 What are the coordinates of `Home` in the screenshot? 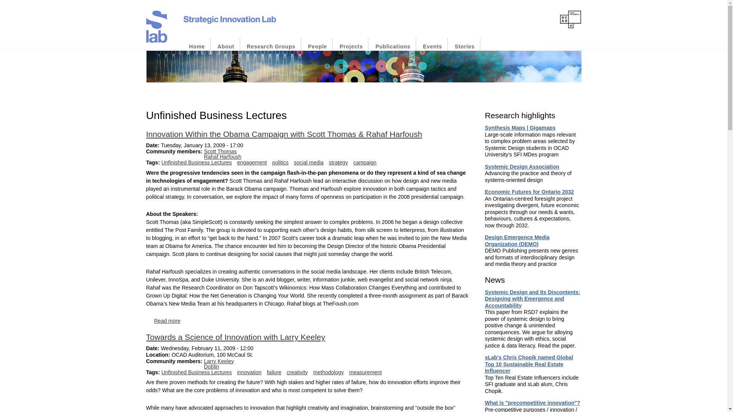 It's located at (197, 47).